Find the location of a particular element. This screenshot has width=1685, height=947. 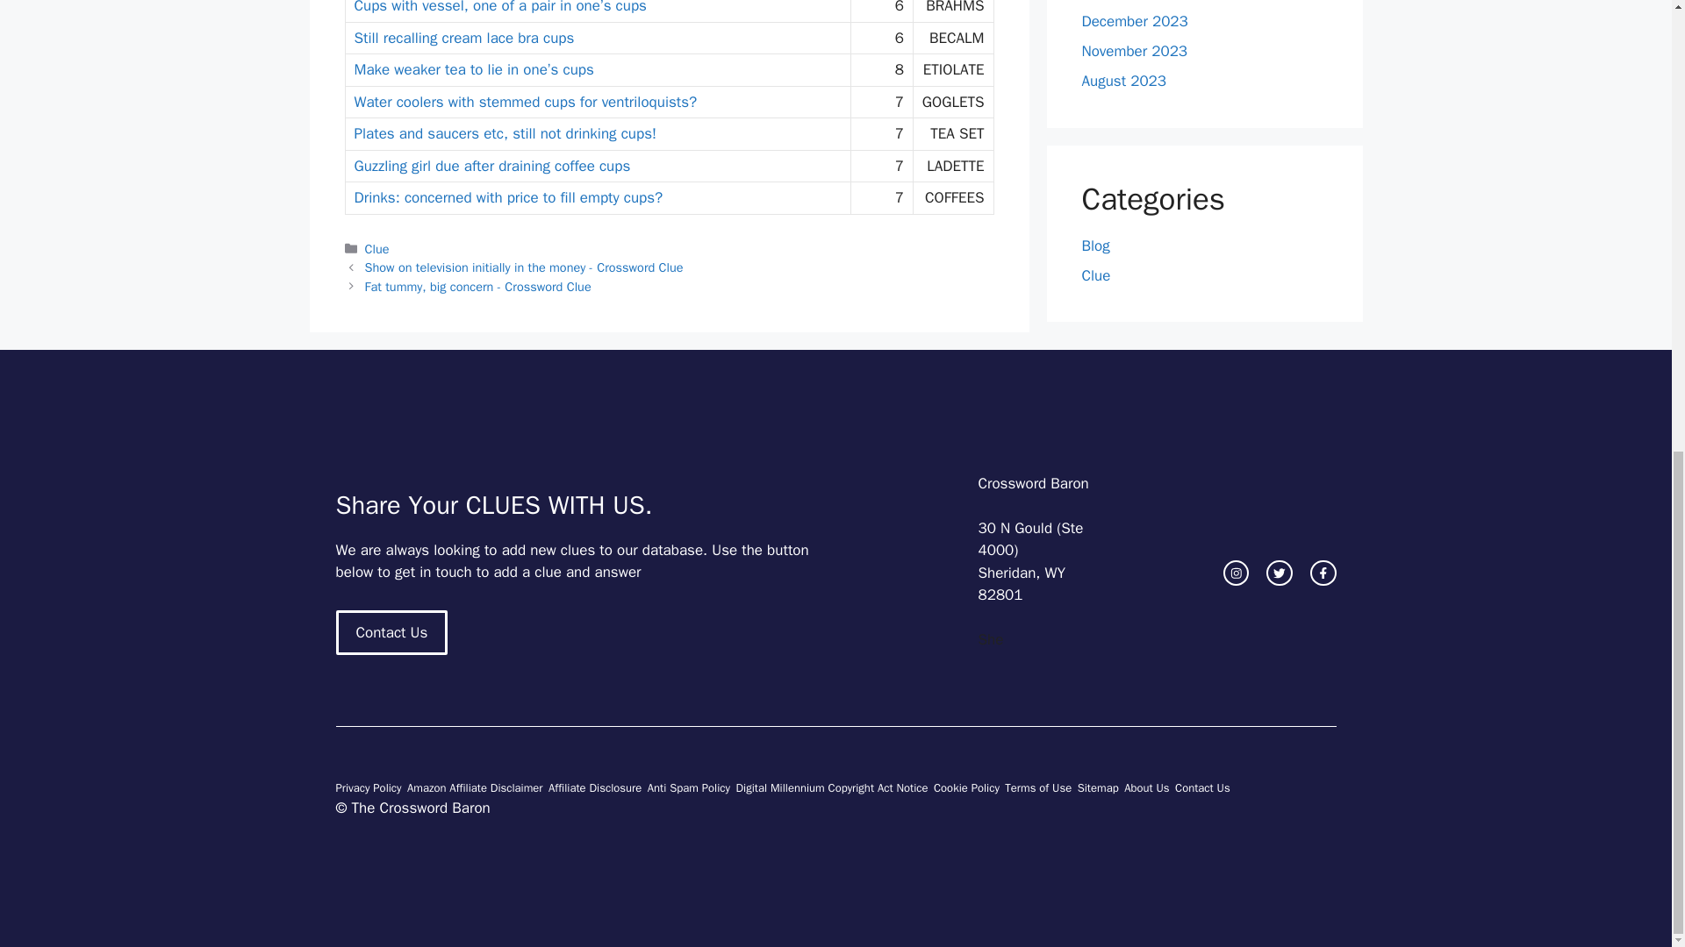

November 2023 is located at coordinates (1134, 51).